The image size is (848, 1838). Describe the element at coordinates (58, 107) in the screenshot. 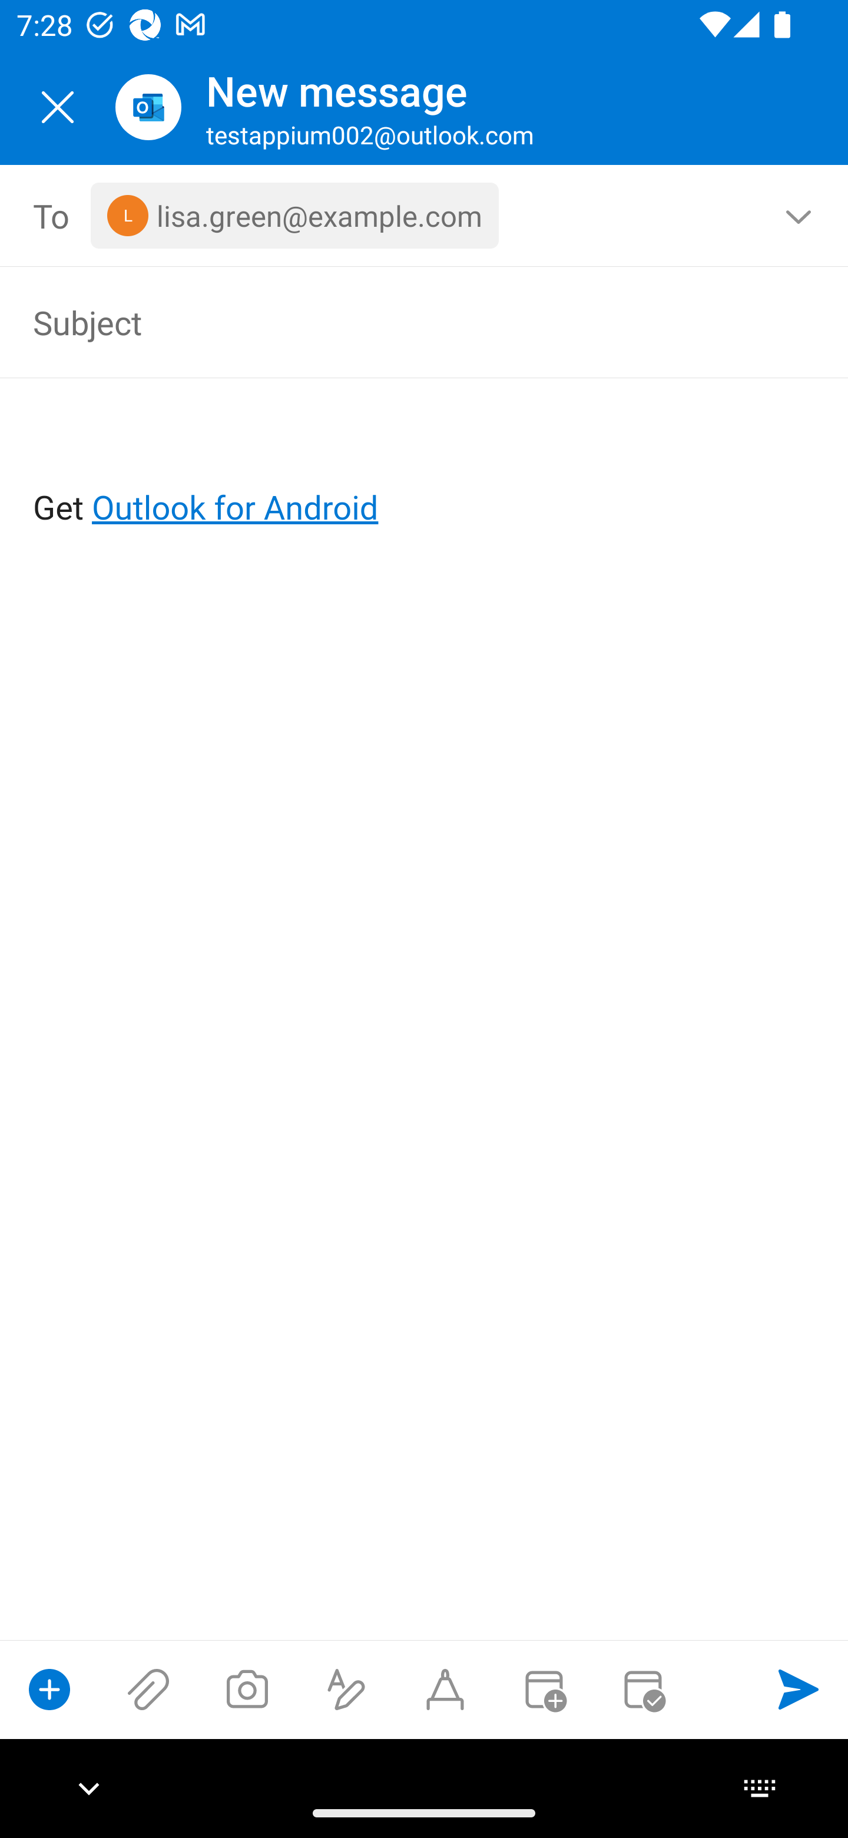

I see `Close` at that location.